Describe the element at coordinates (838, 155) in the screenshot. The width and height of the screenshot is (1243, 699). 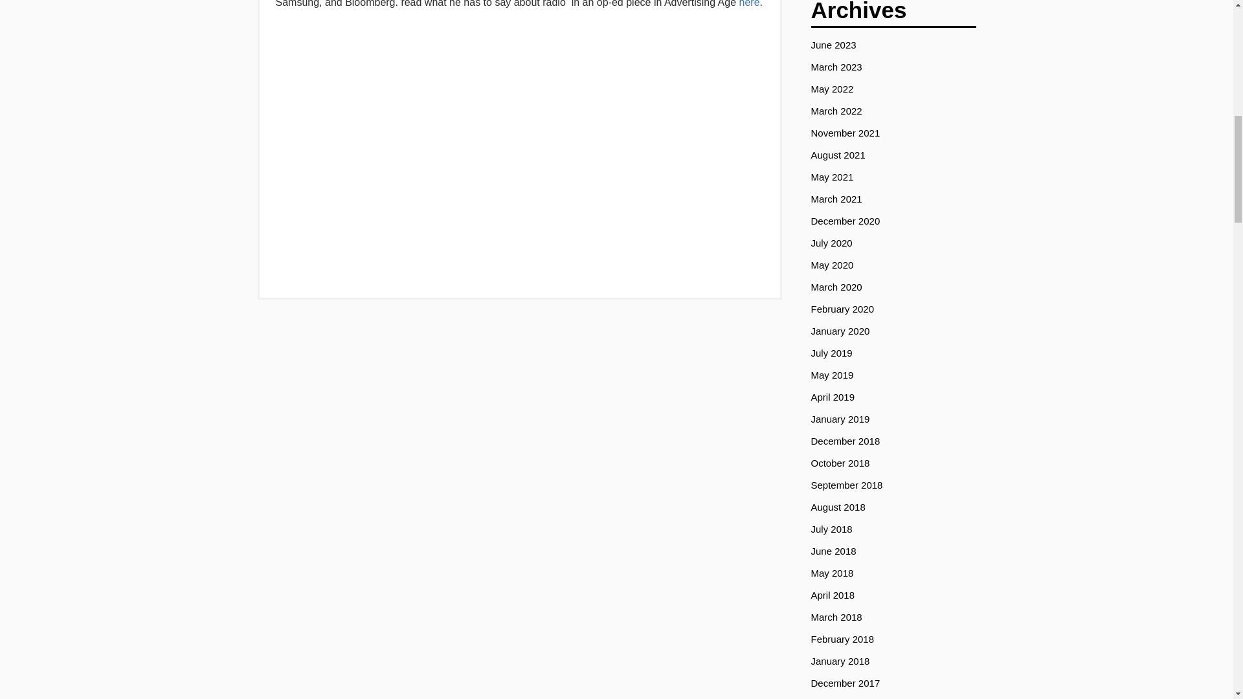
I see `August 2021` at that location.